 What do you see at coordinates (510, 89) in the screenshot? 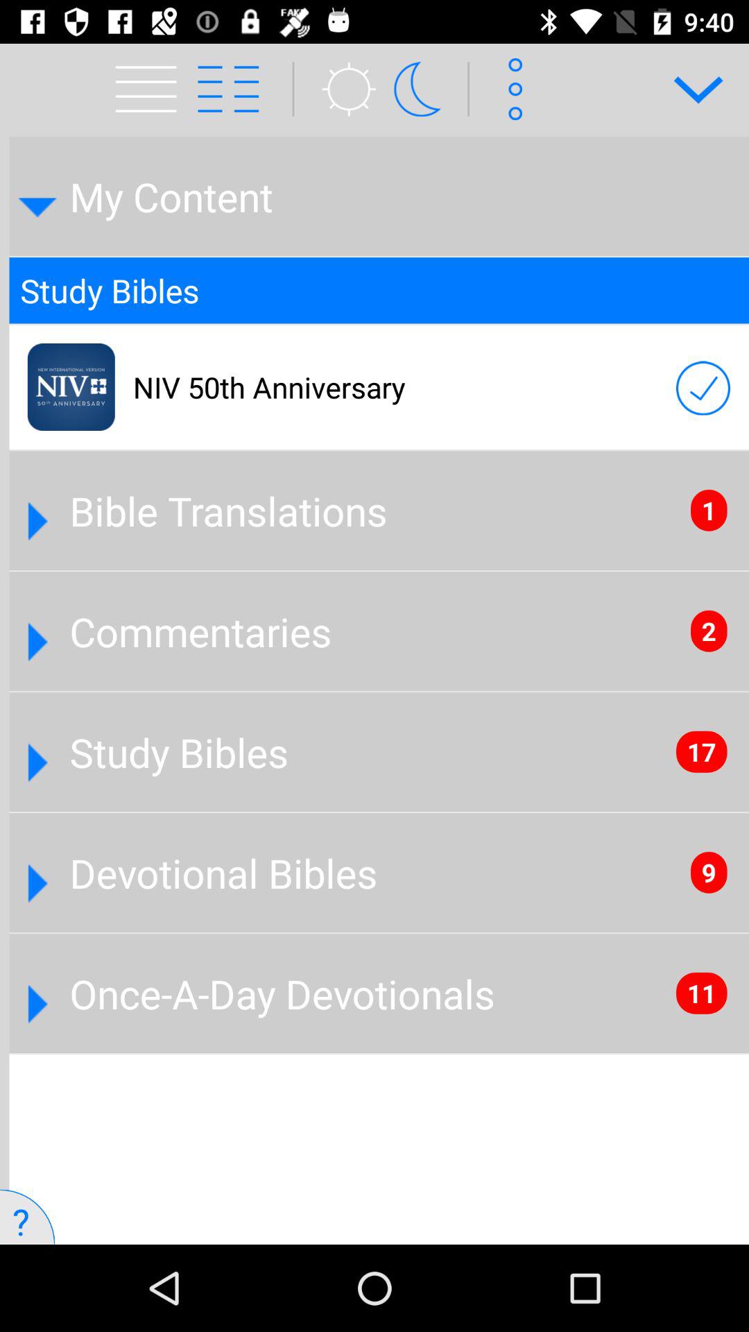
I see `select the second button to the top right corner of the page` at bounding box center [510, 89].